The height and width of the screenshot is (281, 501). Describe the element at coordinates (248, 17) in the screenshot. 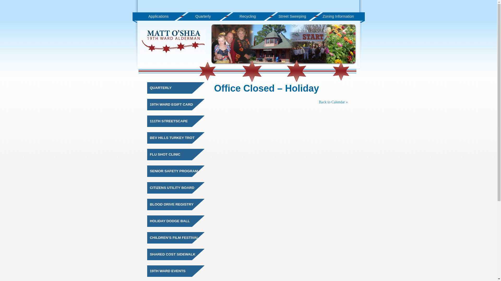

I see `Recycling` at that location.